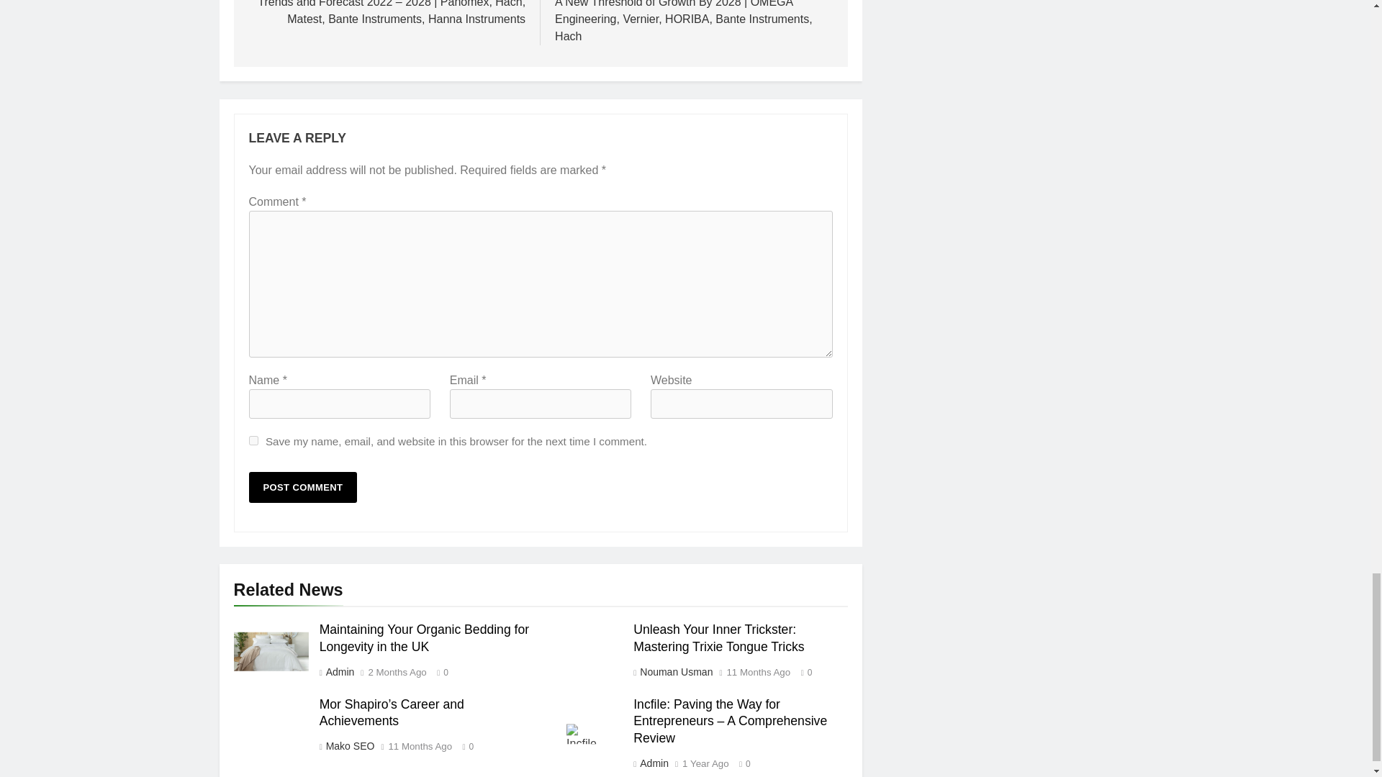  Describe the element at coordinates (303, 486) in the screenshot. I see `Post Comment` at that location.